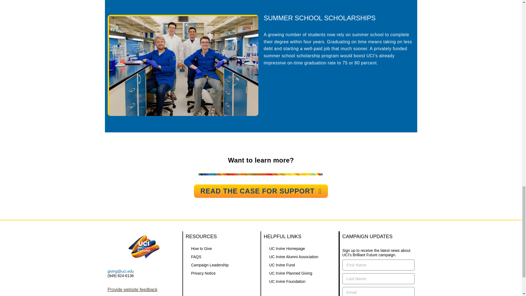 This screenshot has height=296, width=526. I want to click on UC Irvine Homepage, so click(299, 249).